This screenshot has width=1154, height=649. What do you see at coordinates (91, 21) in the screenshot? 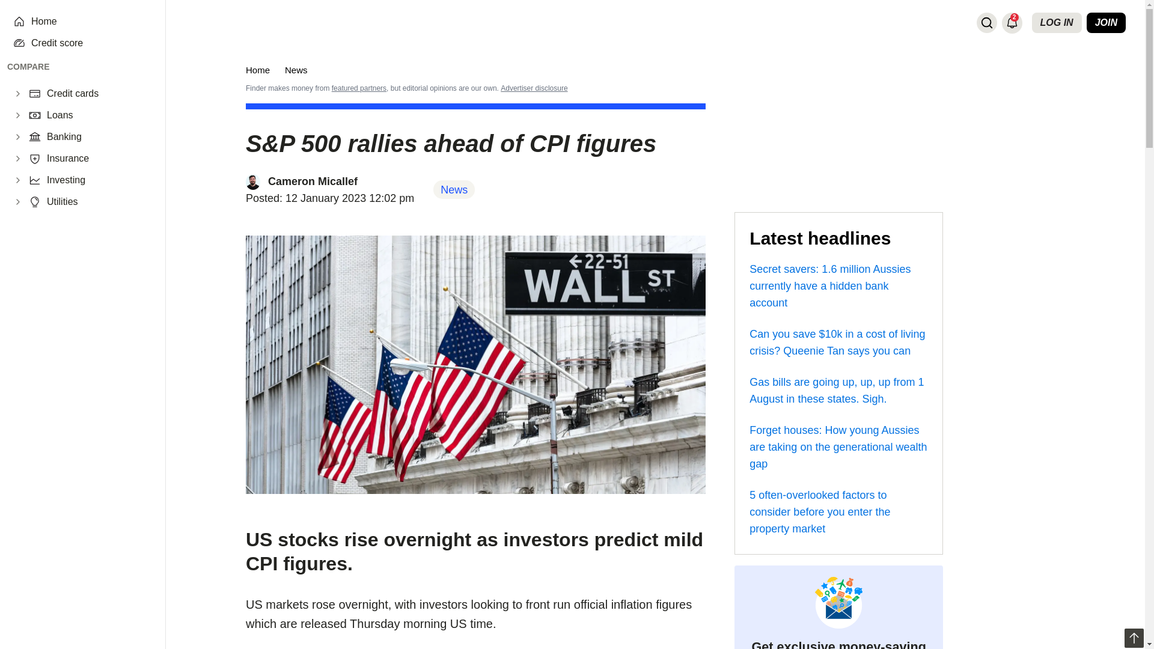
I see `Home` at bounding box center [91, 21].